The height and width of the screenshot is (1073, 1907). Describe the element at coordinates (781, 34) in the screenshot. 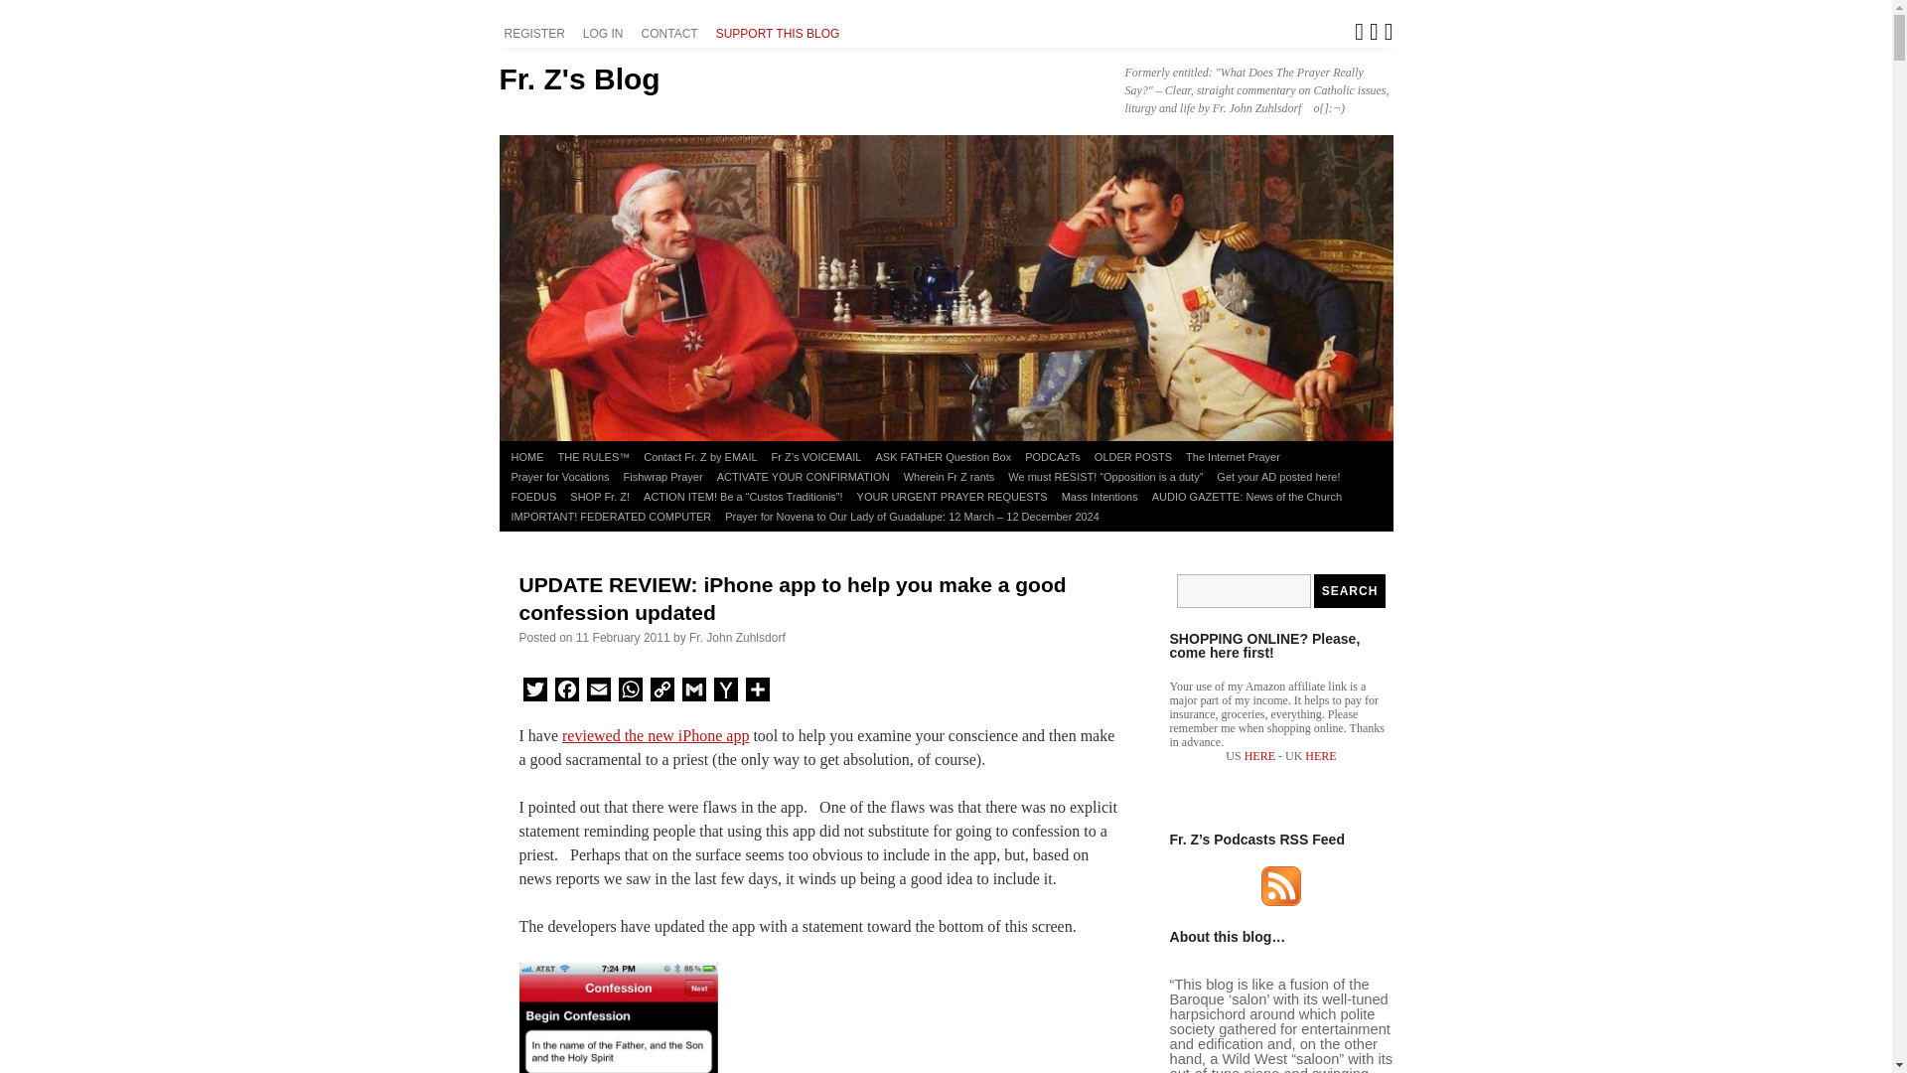

I see `SUPPORT THIS BLOG` at that location.